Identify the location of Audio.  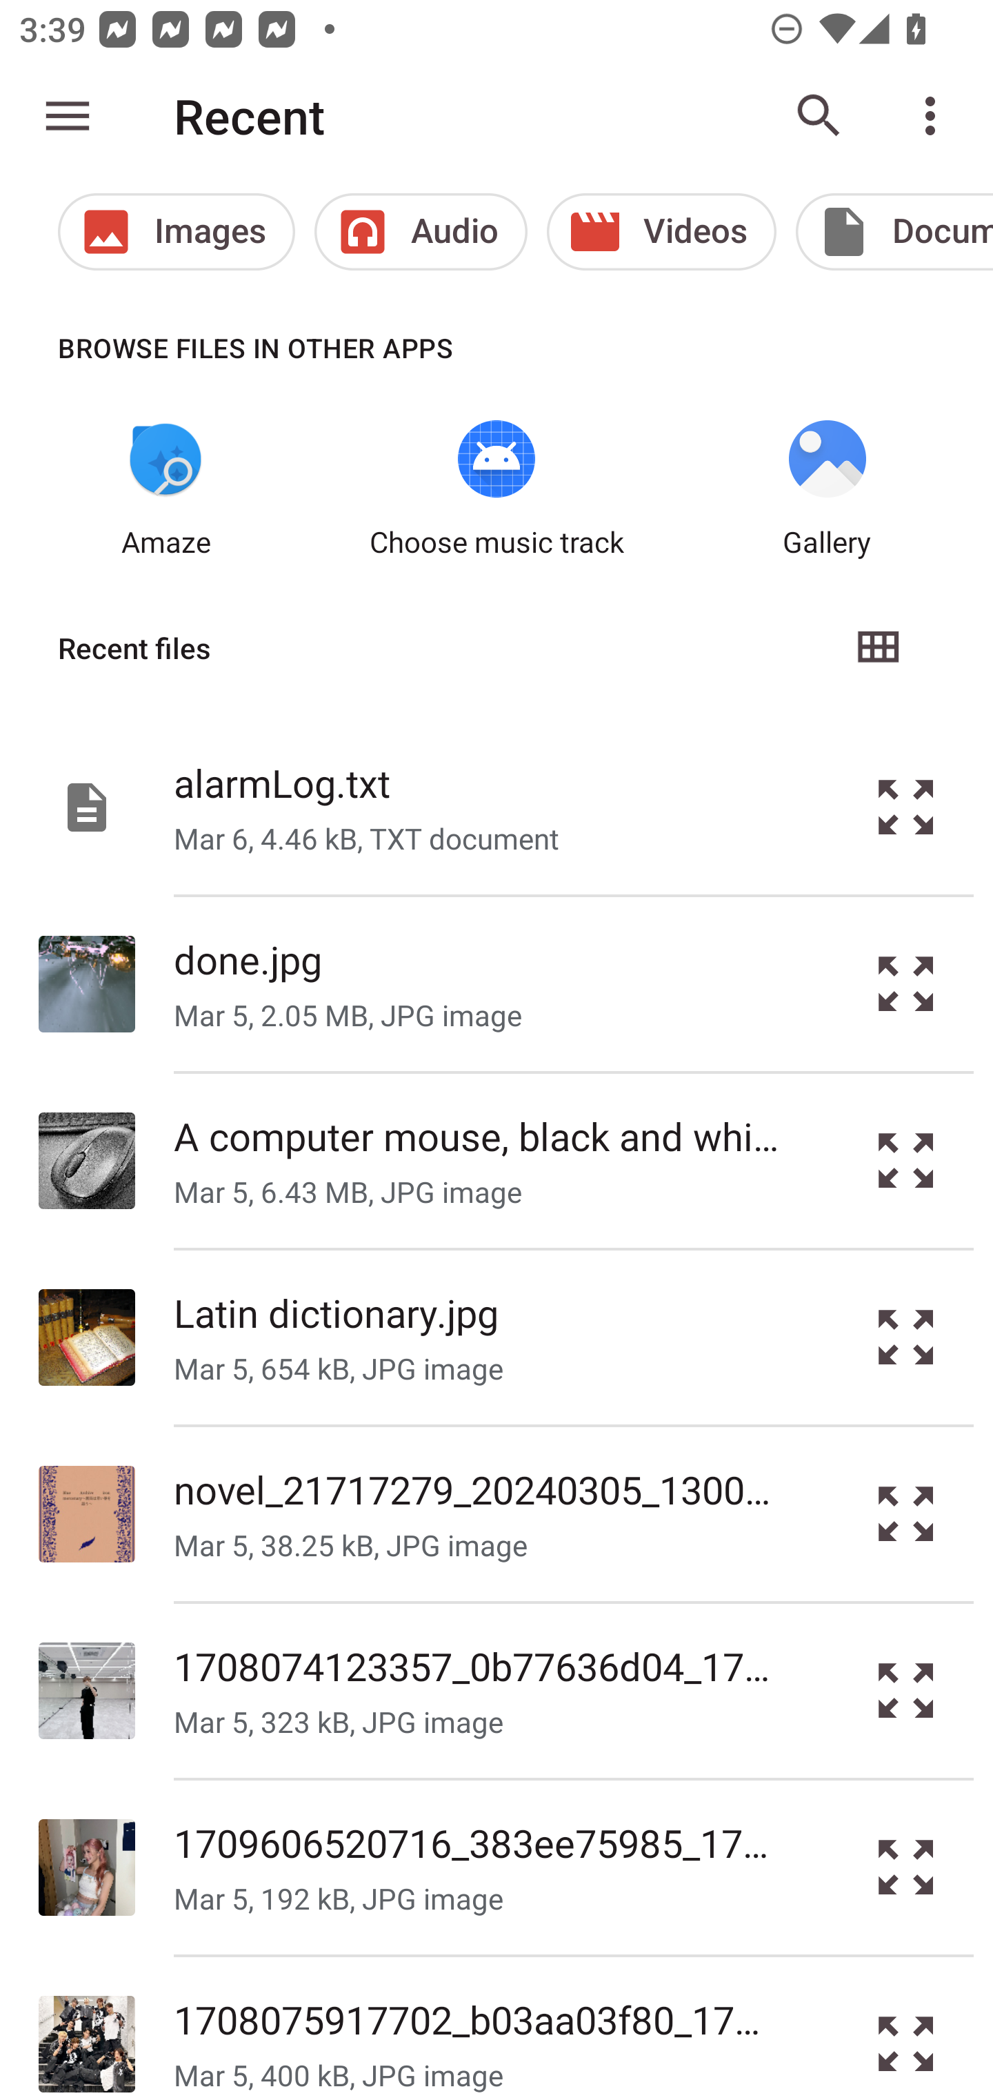
(421, 232).